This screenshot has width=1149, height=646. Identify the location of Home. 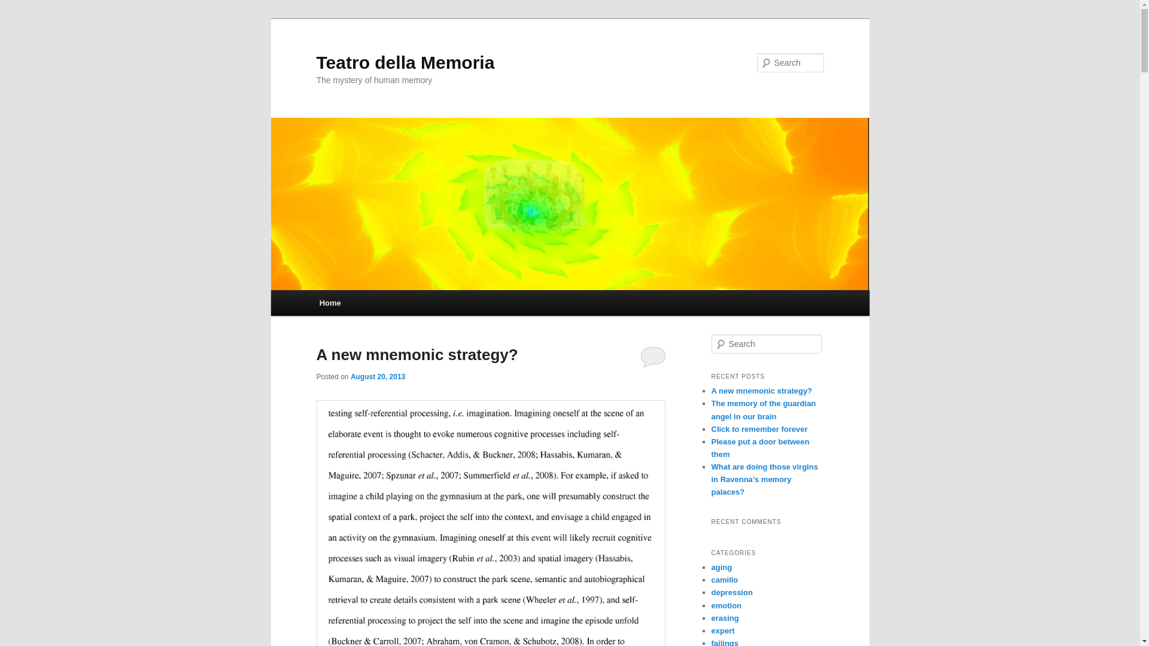
(330, 303).